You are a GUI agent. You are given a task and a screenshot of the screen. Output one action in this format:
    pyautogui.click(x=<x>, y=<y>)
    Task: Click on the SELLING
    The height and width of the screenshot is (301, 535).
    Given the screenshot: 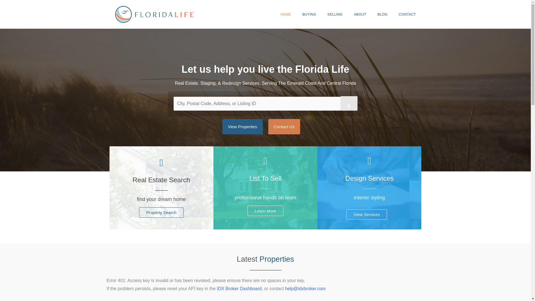 What is the action you would take?
    pyautogui.click(x=335, y=14)
    